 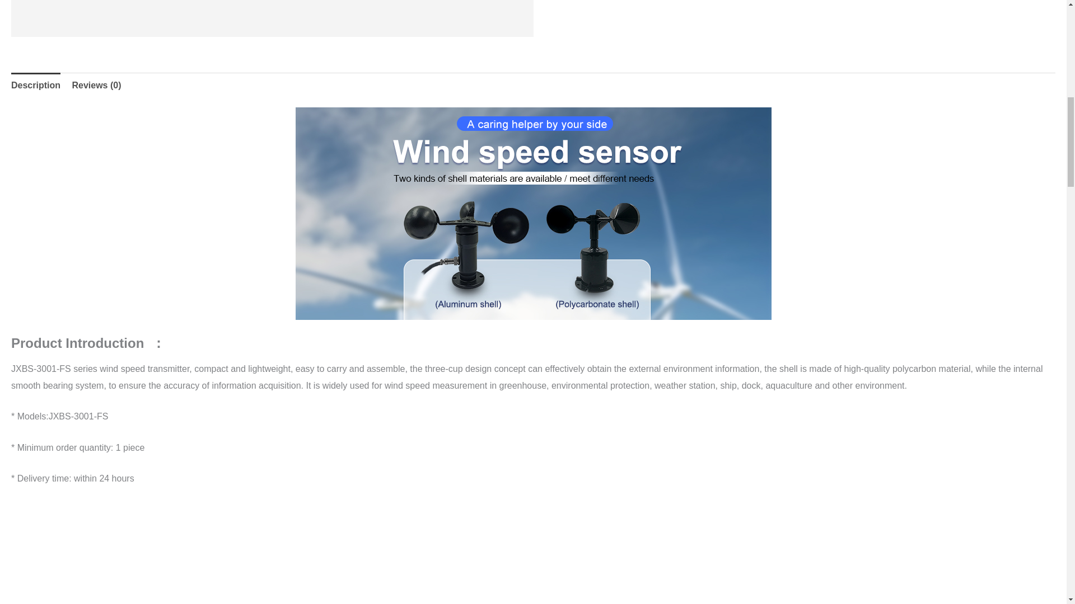 What do you see at coordinates (35, 85) in the screenshot?
I see `Description` at bounding box center [35, 85].